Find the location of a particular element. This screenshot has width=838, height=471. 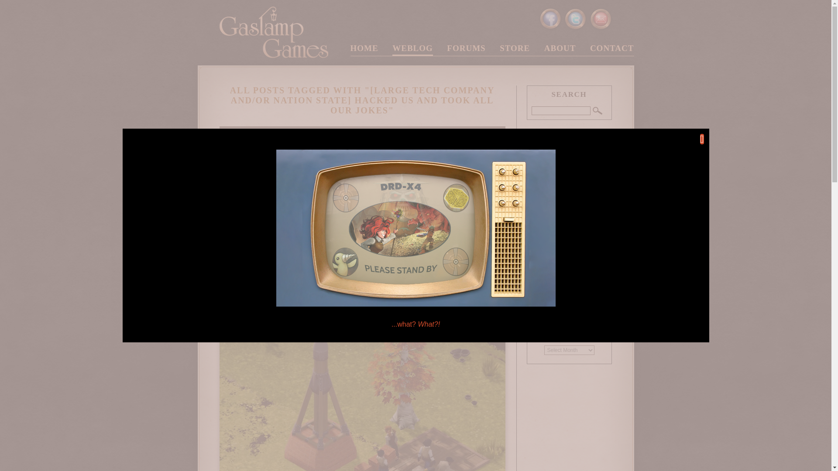

ABOUT is located at coordinates (560, 50).